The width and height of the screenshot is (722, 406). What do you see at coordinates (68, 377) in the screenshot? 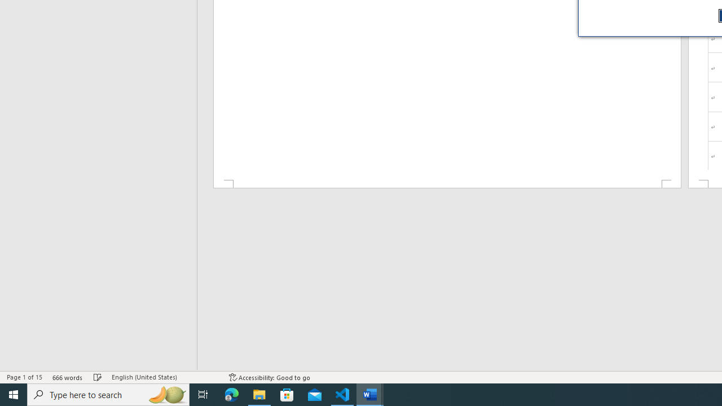
I see `Word Count 666 words` at bounding box center [68, 377].